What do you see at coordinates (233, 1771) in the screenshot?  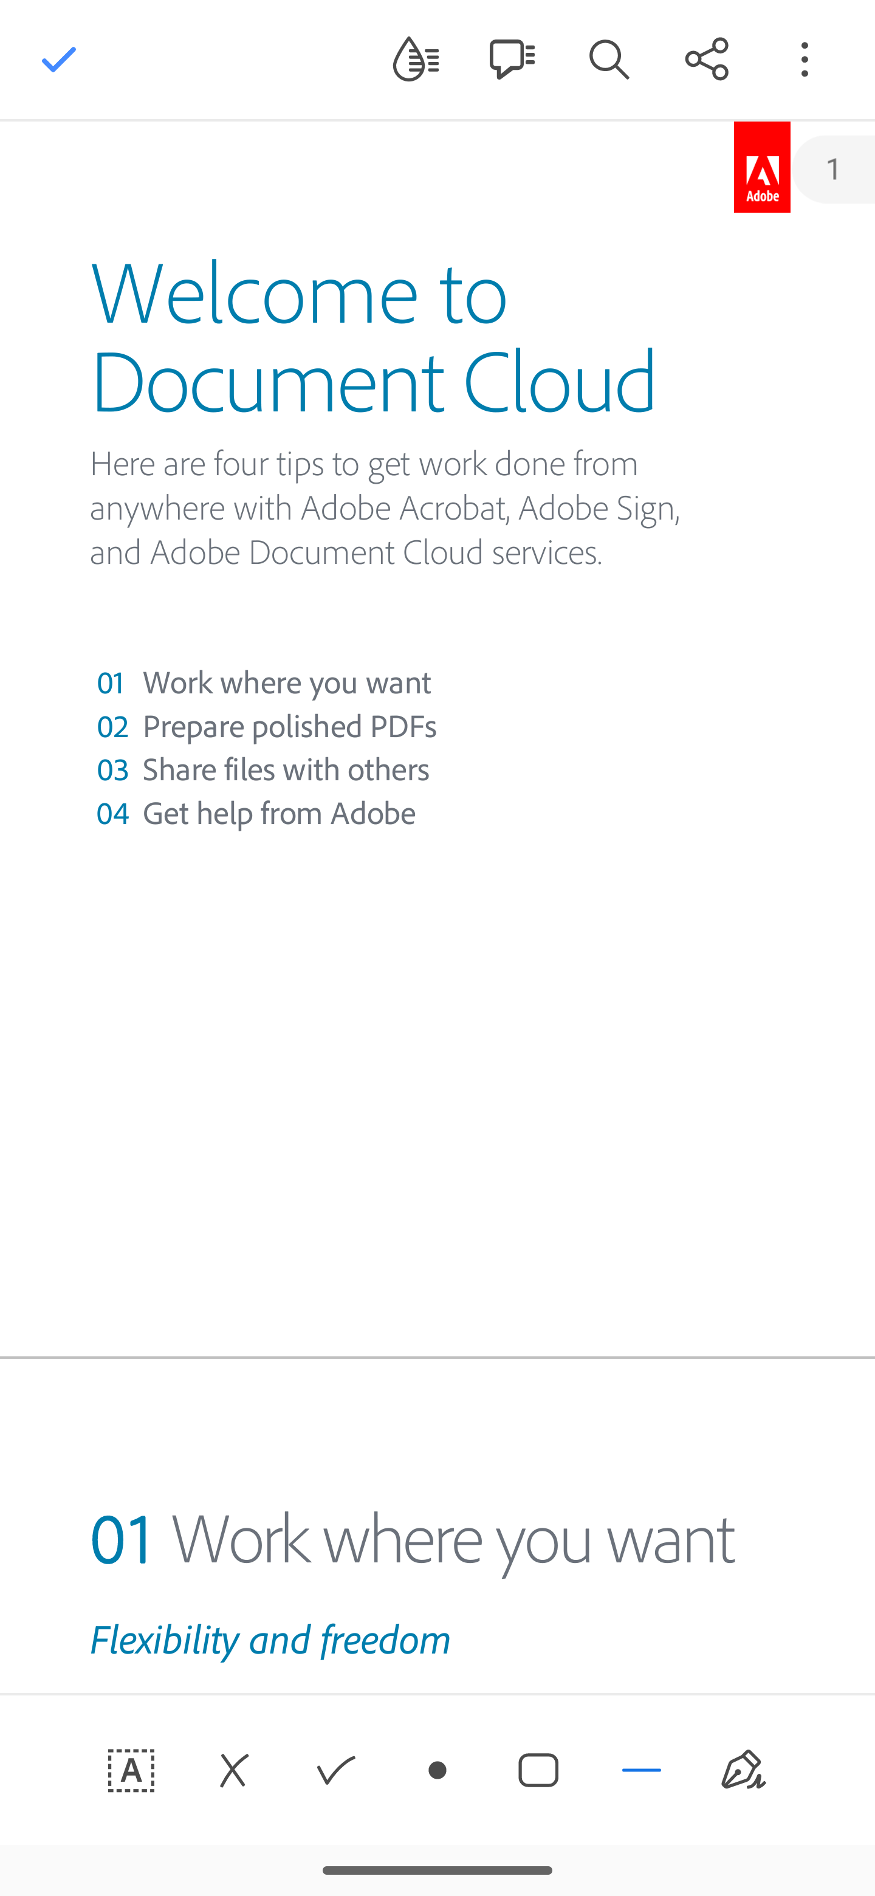 I see `Add a crossmark` at bounding box center [233, 1771].